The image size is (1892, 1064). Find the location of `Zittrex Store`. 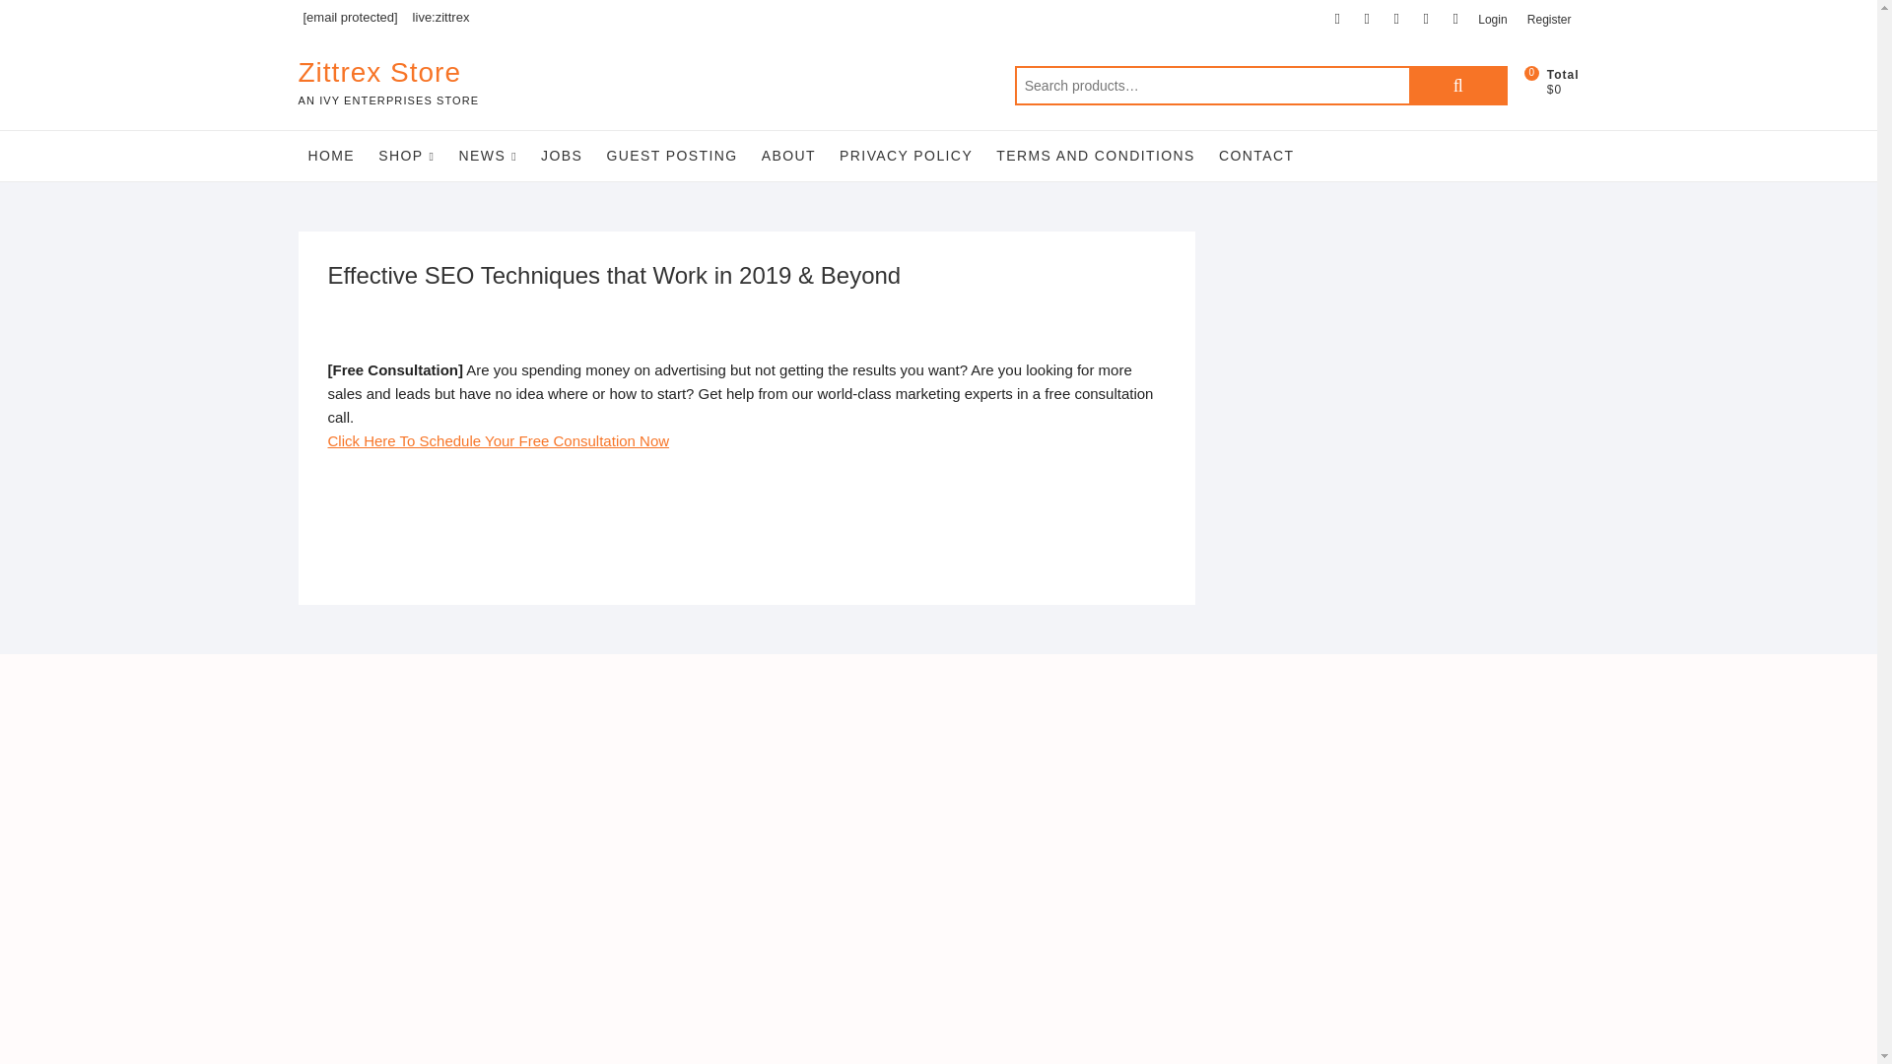

Zittrex Store is located at coordinates (387, 73).